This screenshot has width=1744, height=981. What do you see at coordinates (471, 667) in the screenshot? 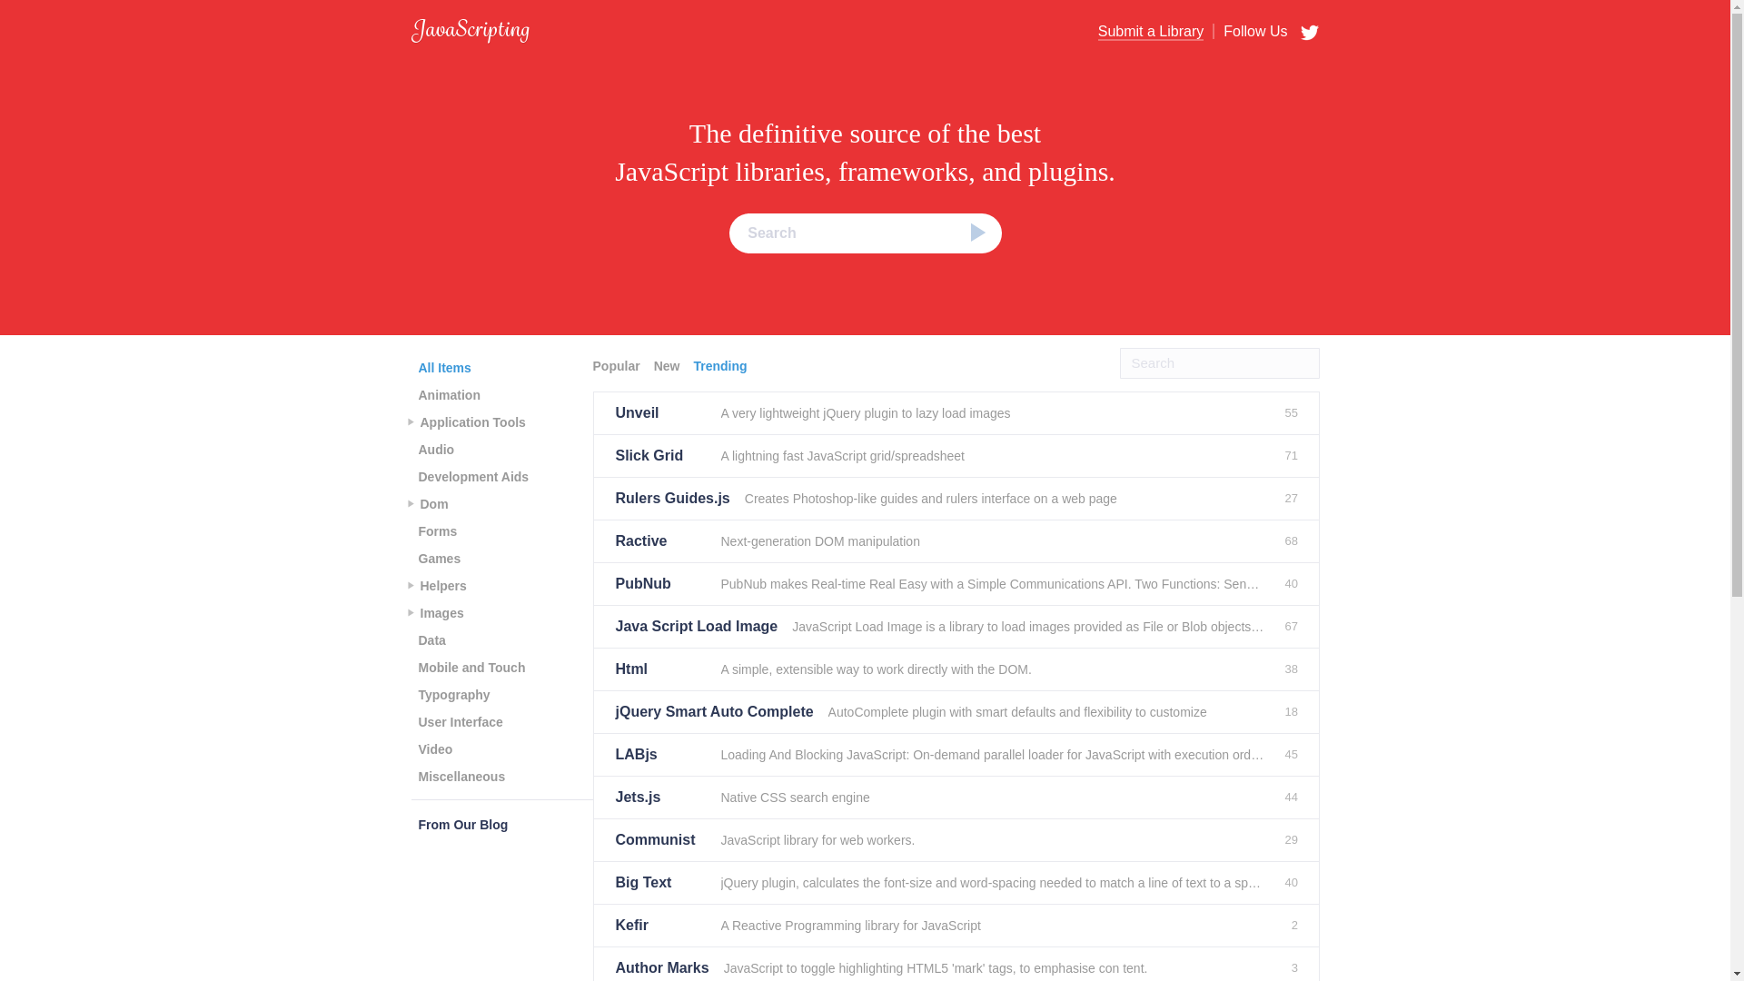
I see `Mobile and Touch` at bounding box center [471, 667].